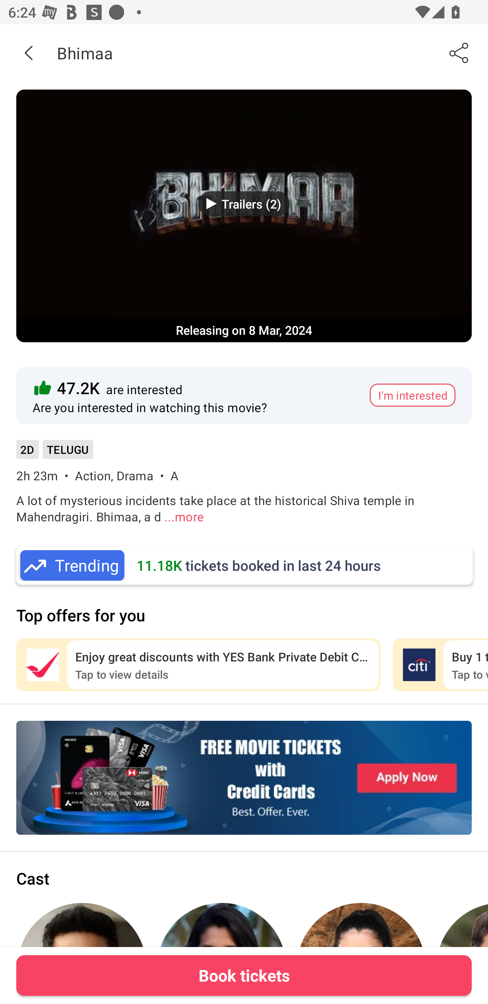 The width and height of the screenshot is (488, 1004). What do you see at coordinates (55, 453) in the screenshot?
I see `2D TELUGU` at bounding box center [55, 453].